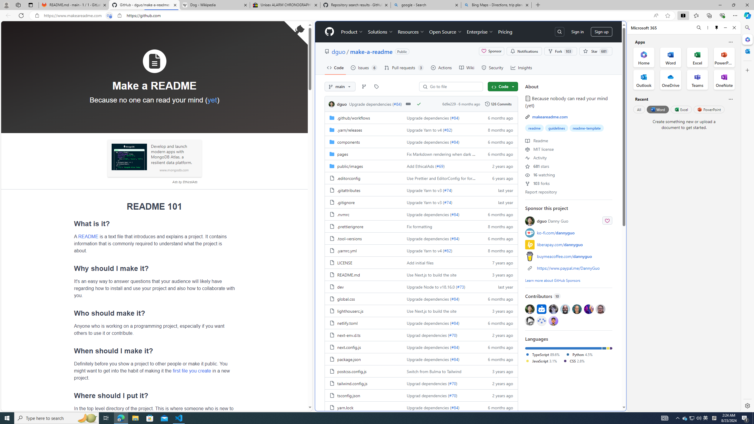 The image size is (754, 424). I want to click on Upgrad dependencies (, so click(428, 395).